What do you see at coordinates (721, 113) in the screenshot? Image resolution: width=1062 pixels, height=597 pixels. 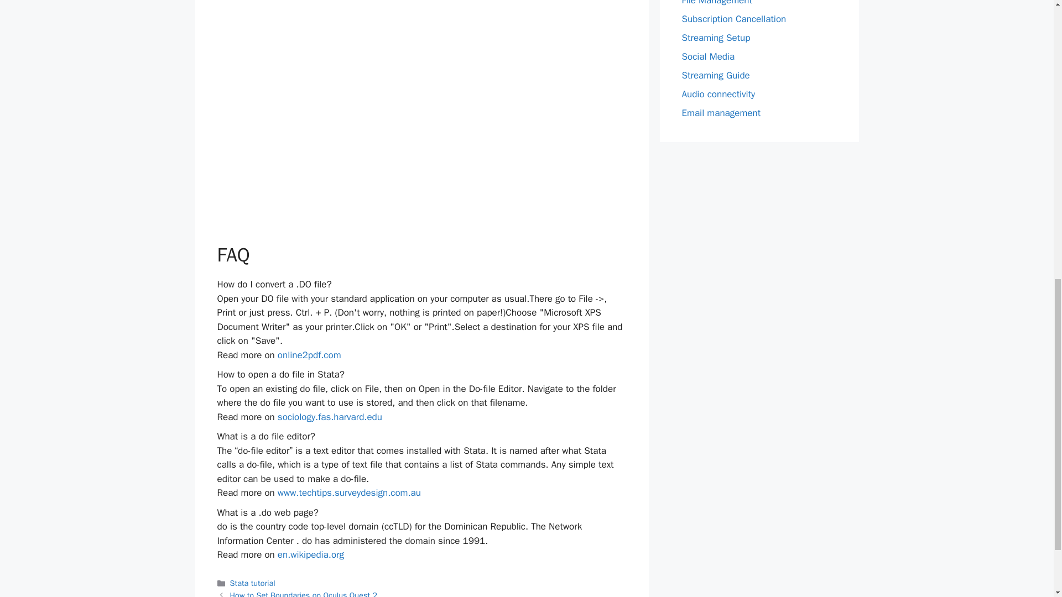 I see `Email management` at bounding box center [721, 113].